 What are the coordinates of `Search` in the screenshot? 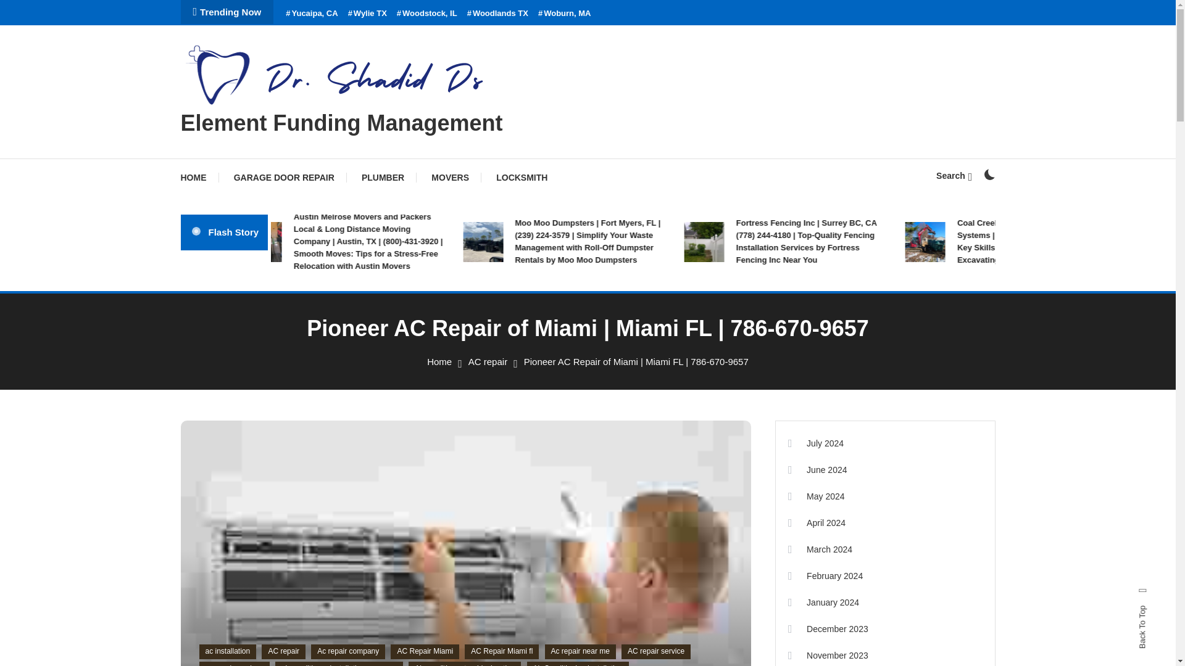 It's located at (626, 353).